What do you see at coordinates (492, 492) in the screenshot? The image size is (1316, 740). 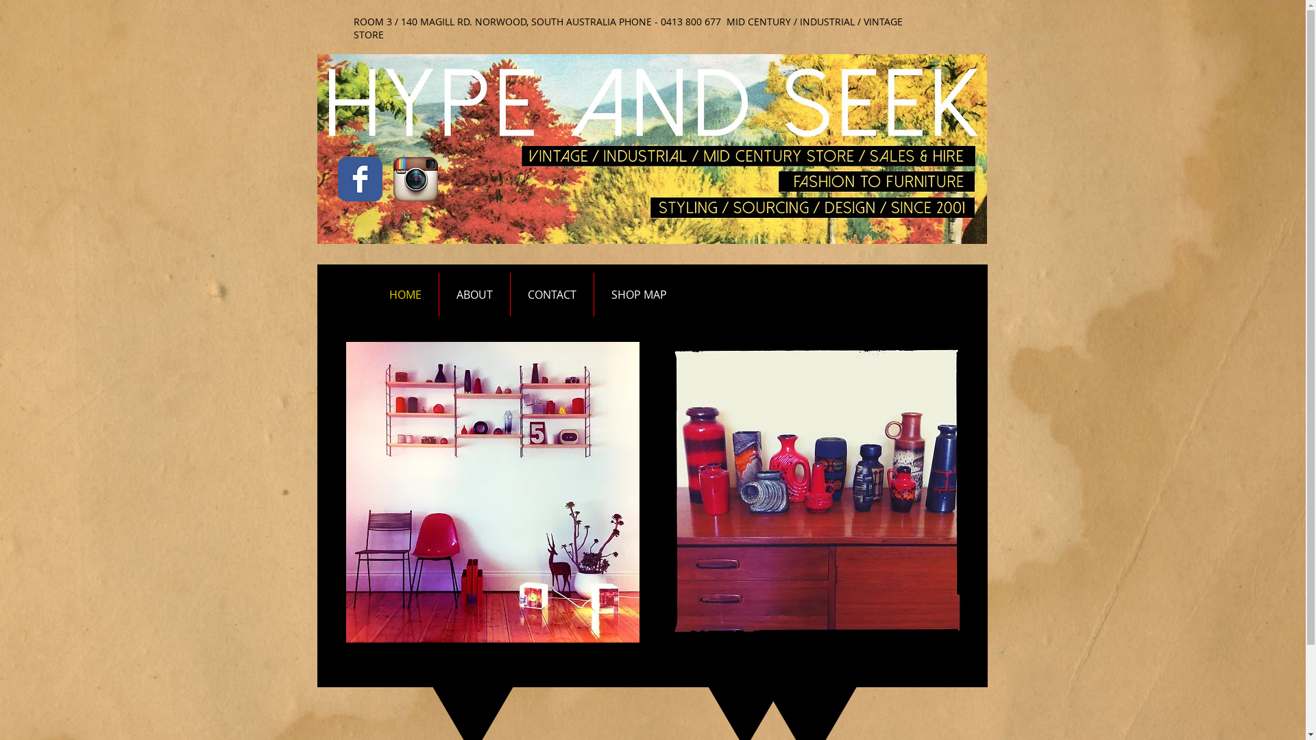 I see `1.jpg` at bounding box center [492, 492].